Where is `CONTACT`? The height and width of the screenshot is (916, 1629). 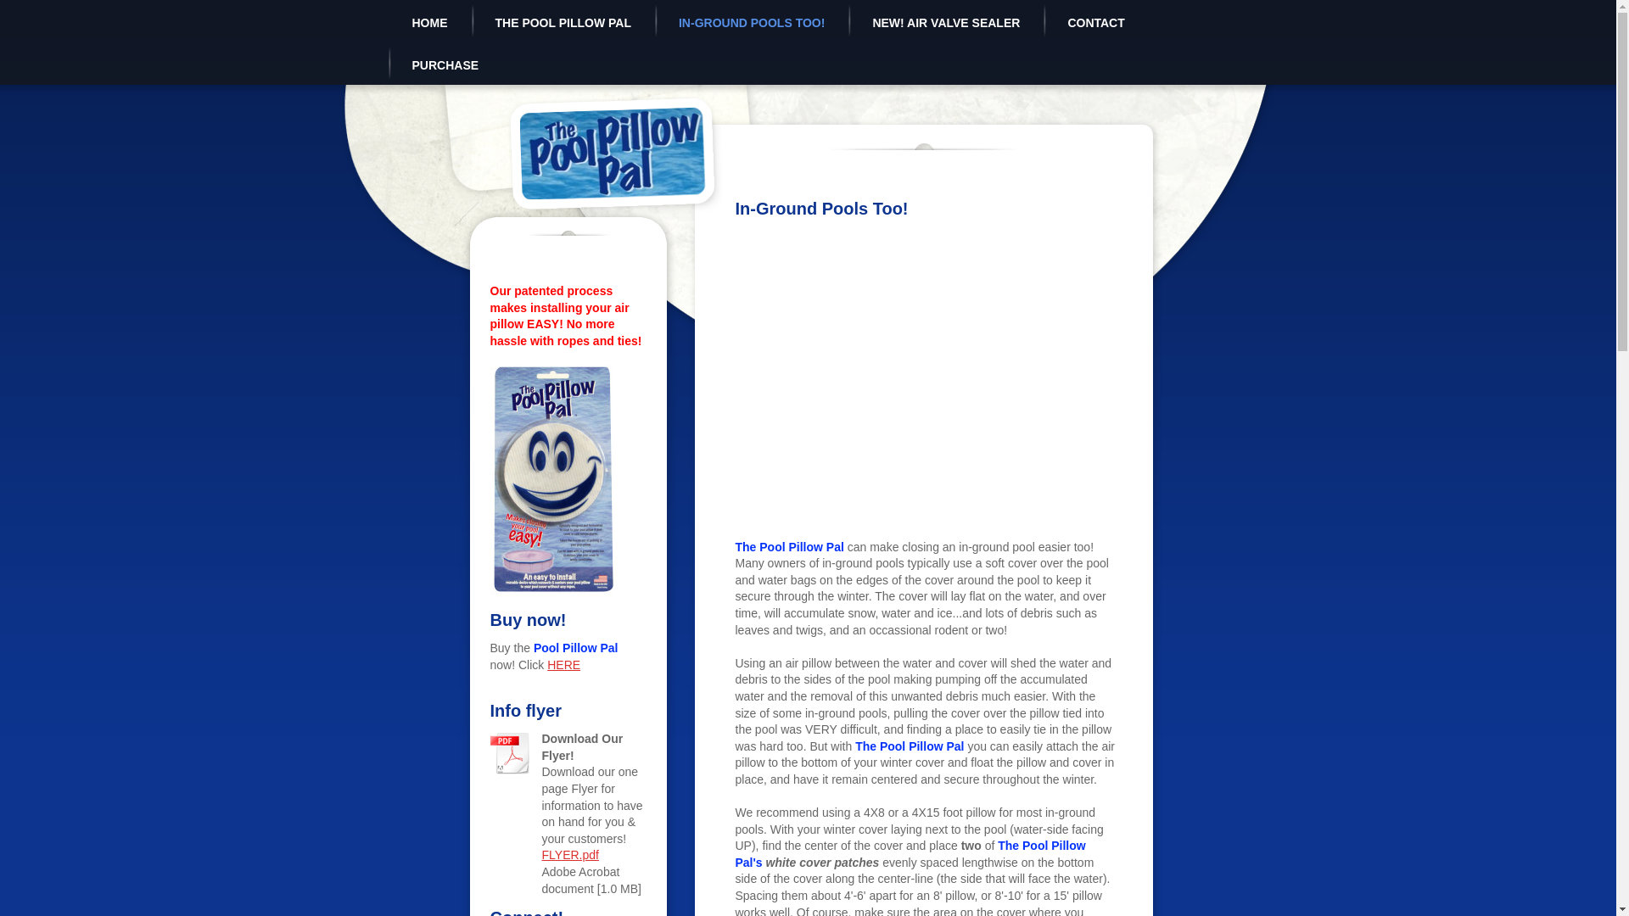
CONTACT is located at coordinates (1096, 23).